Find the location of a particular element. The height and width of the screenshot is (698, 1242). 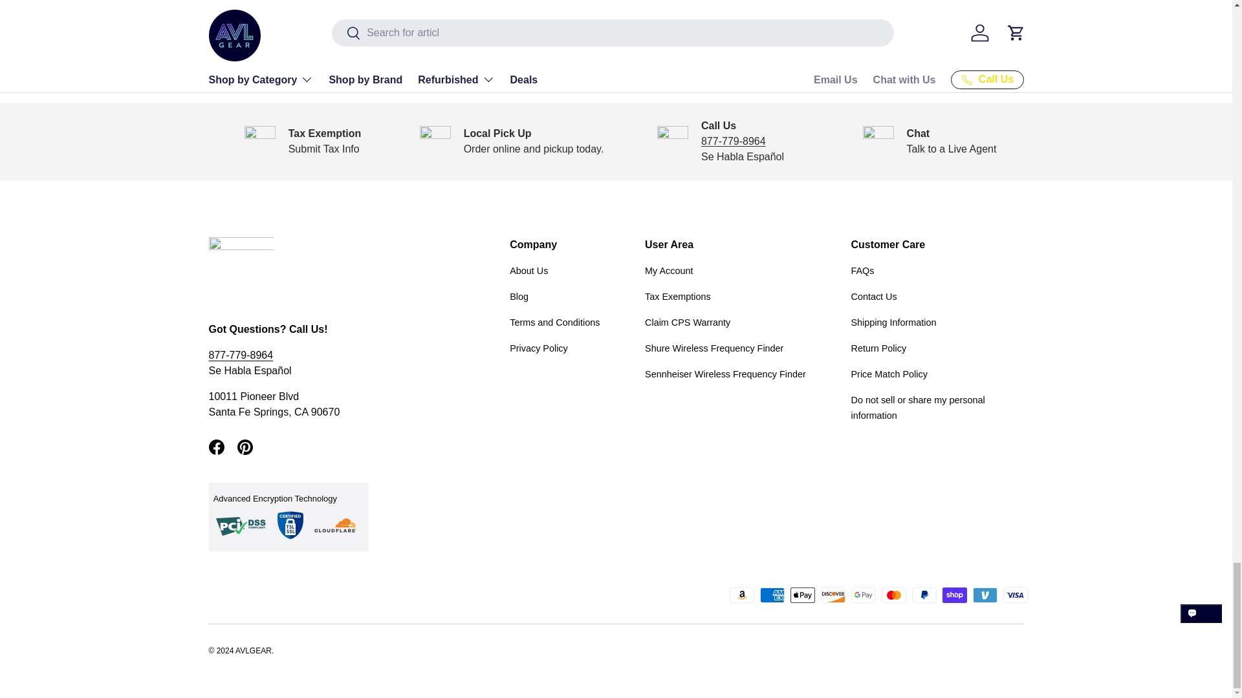

AVLGEAR on Pinterest is located at coordinates (244, 447).